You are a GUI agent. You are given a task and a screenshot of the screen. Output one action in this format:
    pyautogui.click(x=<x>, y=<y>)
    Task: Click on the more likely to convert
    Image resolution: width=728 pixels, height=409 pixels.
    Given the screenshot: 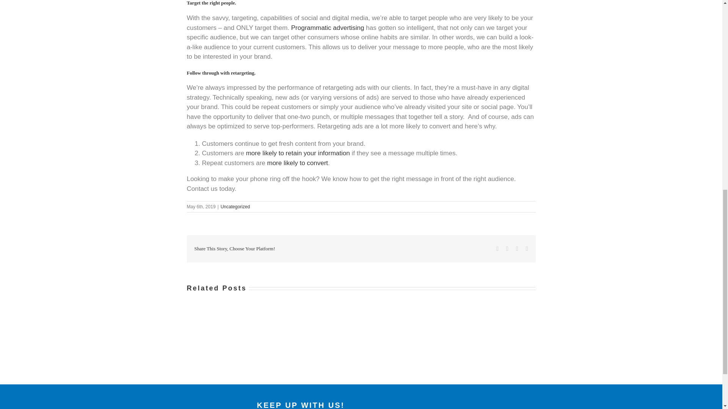 What is the action you would take?
    pyautogui.click(x=297, y=163)
    